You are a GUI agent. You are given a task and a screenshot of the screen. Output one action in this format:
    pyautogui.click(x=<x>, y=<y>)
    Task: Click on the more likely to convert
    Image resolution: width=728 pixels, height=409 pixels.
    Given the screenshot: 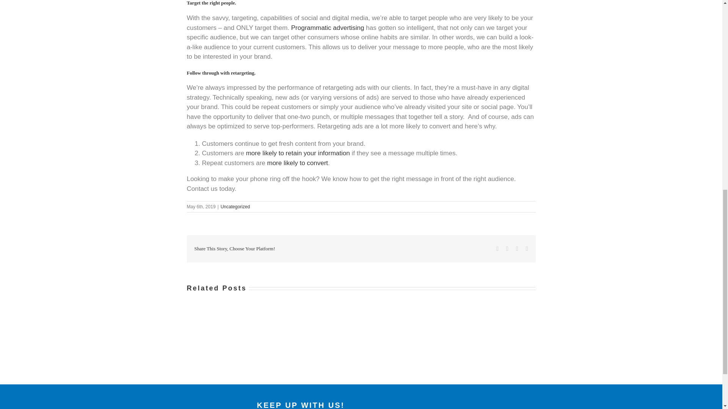 What is the action you would take?
    pyautogui.click(x=297, y=163)
    